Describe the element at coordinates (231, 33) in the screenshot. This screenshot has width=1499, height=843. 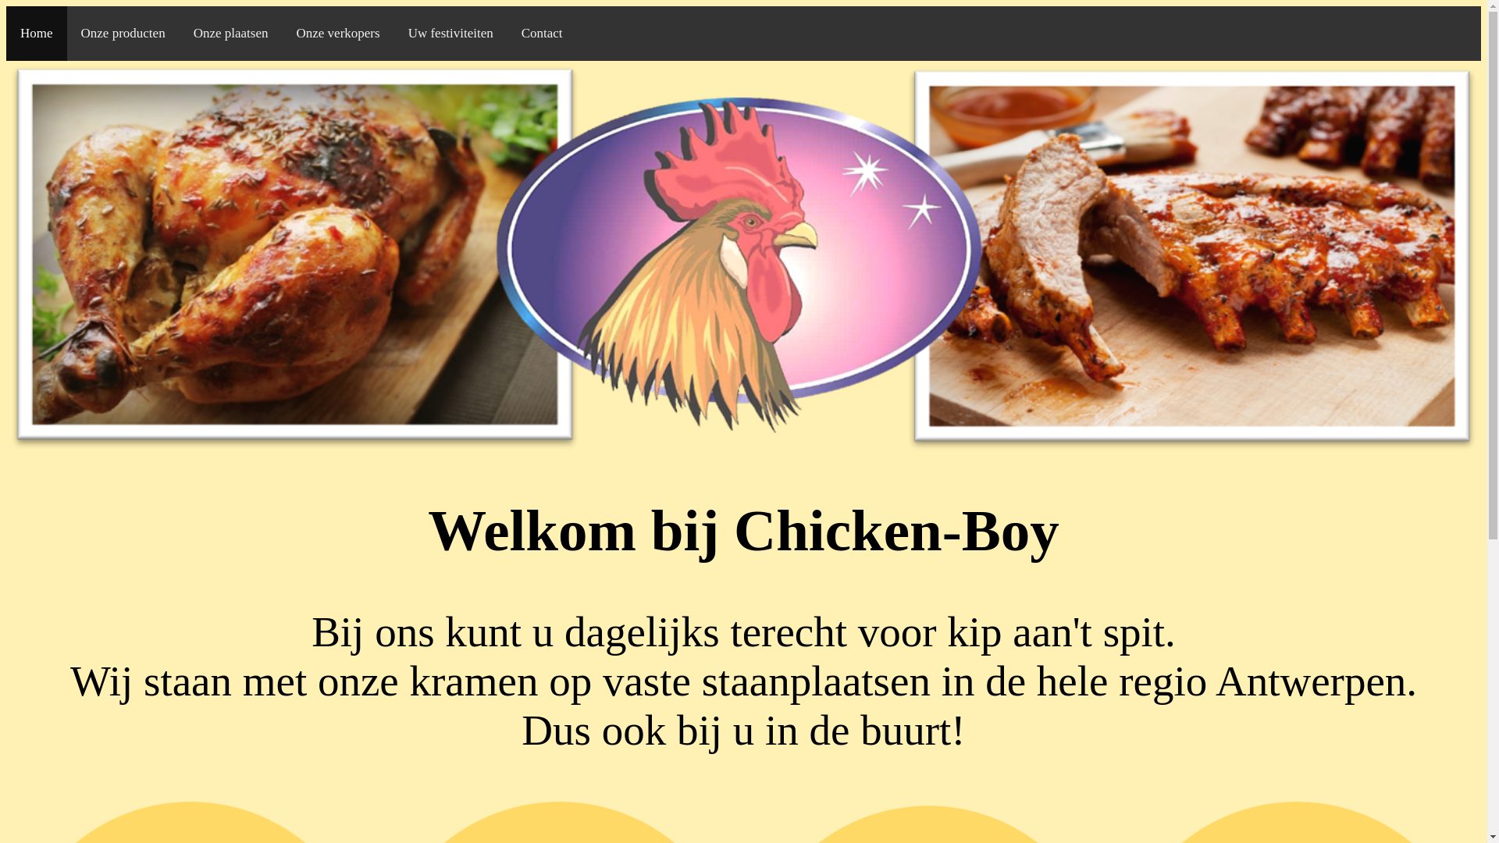
I see `Onze plaatsen` at that location.